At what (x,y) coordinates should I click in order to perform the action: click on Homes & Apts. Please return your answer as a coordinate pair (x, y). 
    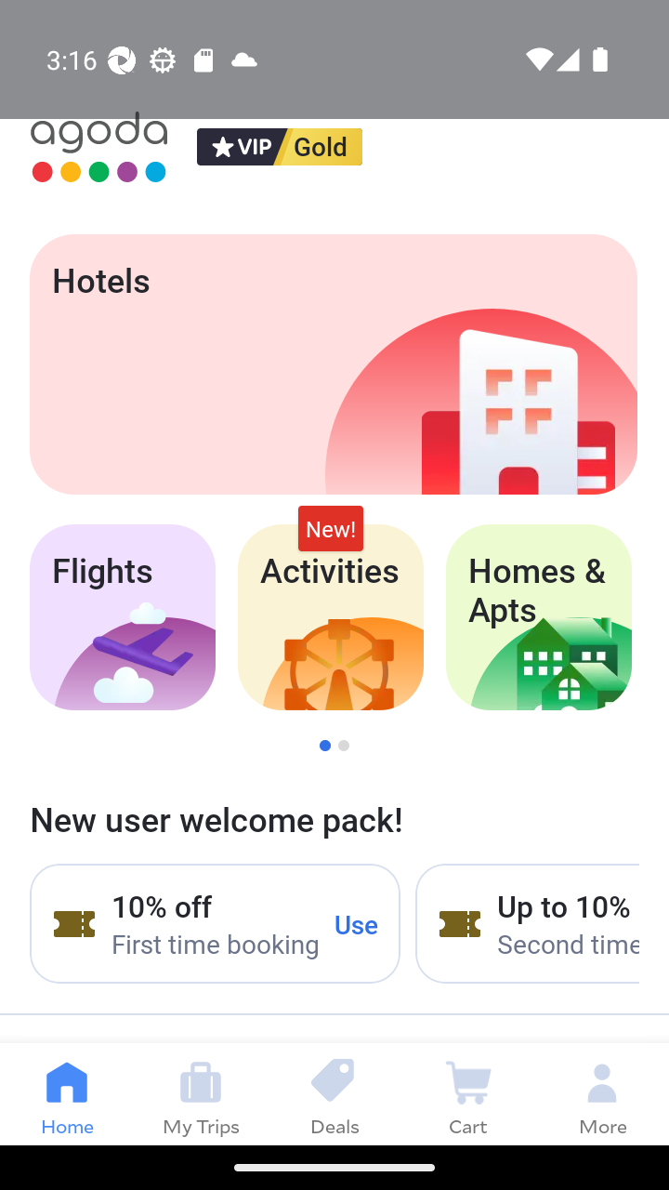
    Looking at the image, I should click on (539, 617).